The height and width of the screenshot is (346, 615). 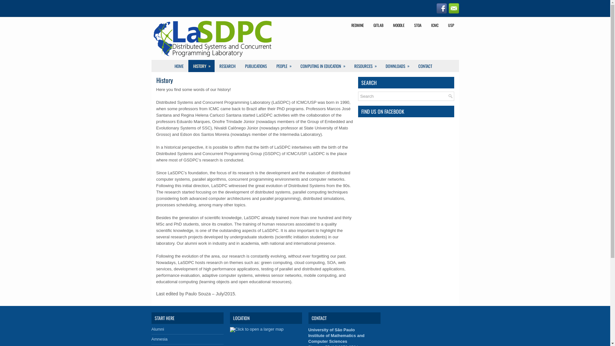 What do you see at coordinates (179, 66) in the screenshot?
I see `HOME` at bounding box center [179, 66].